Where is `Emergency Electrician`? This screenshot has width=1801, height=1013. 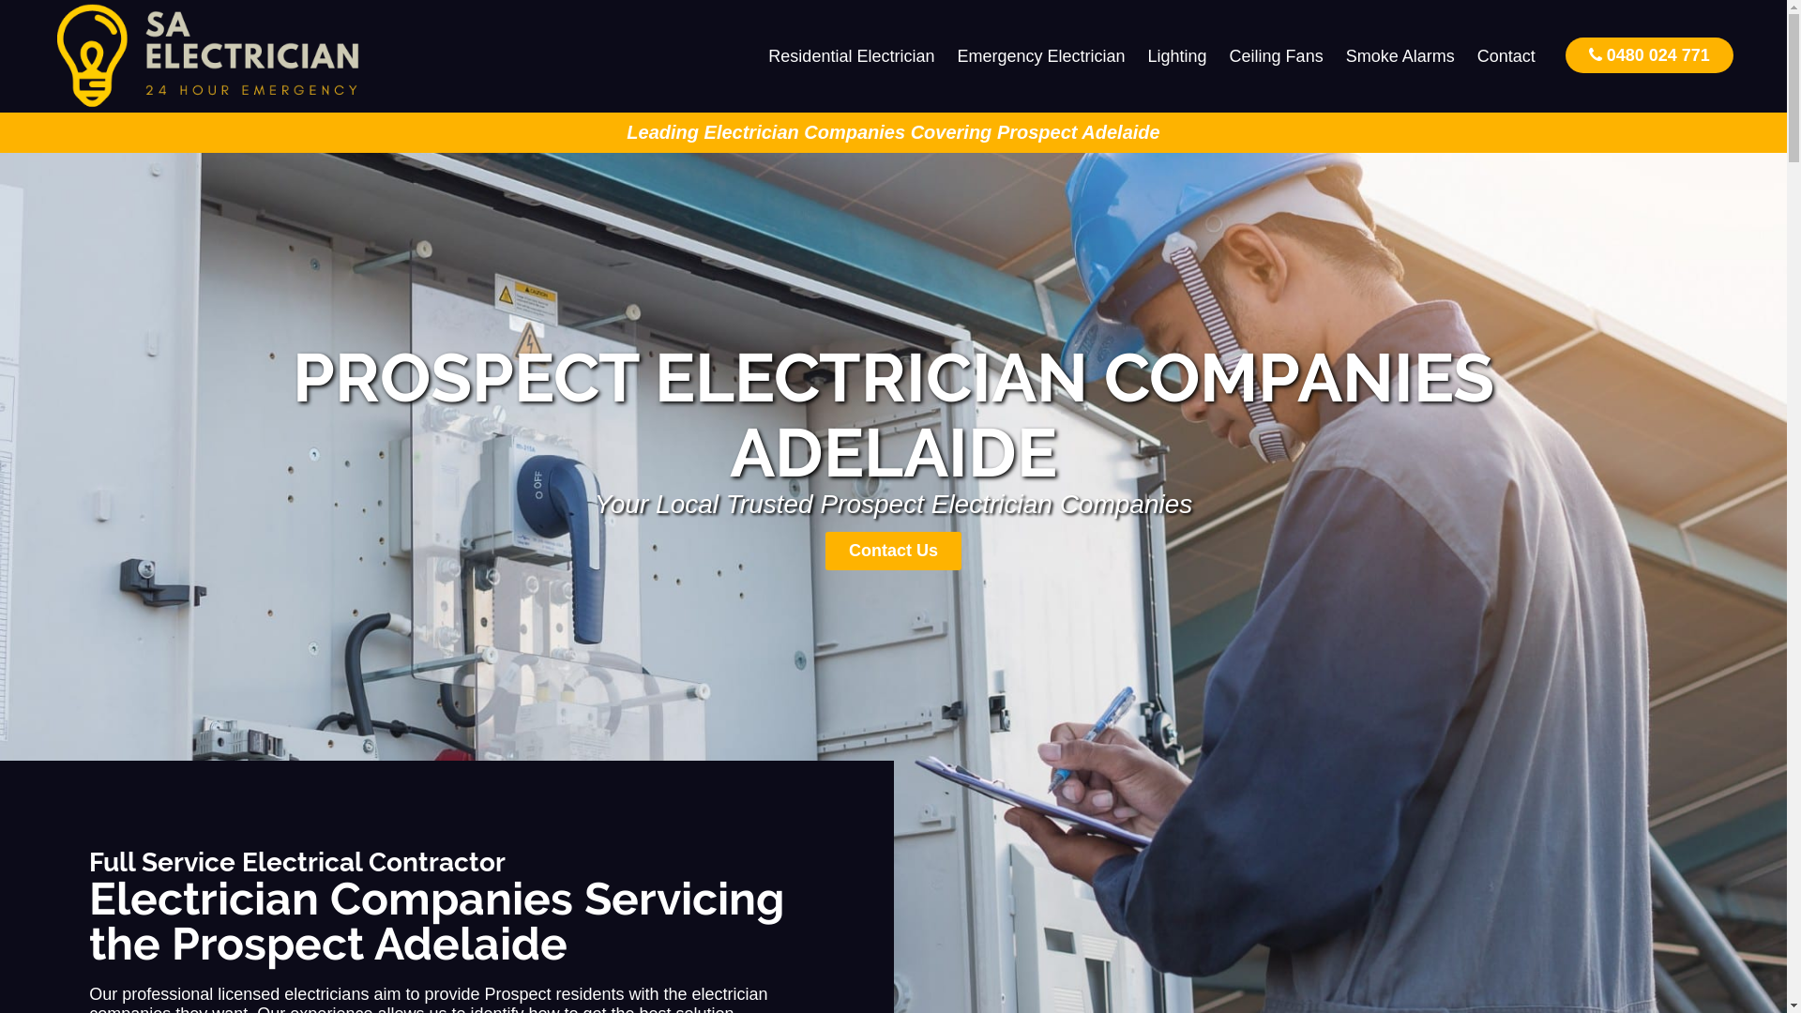
Emergency Electrician is located at coordinates (1041, 56).